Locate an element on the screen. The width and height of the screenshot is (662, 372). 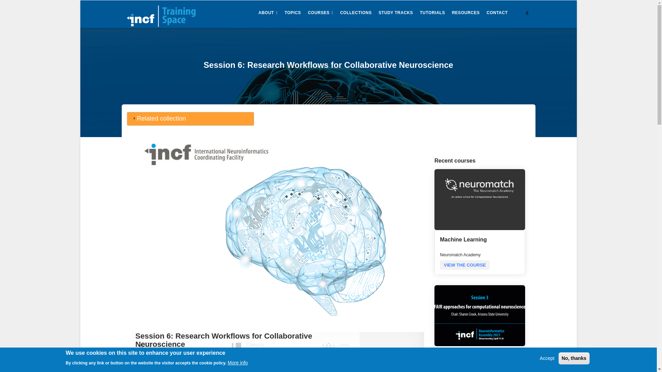
RESOURCES is located at coordinates (466, 13).